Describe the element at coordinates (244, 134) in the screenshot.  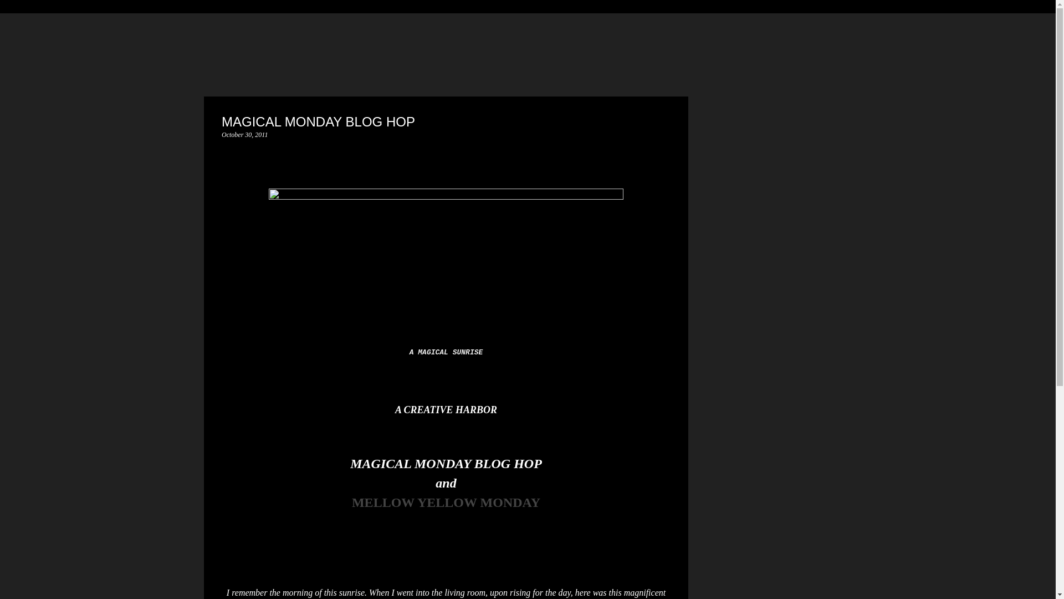
I see `October 30, 2011` at that location.